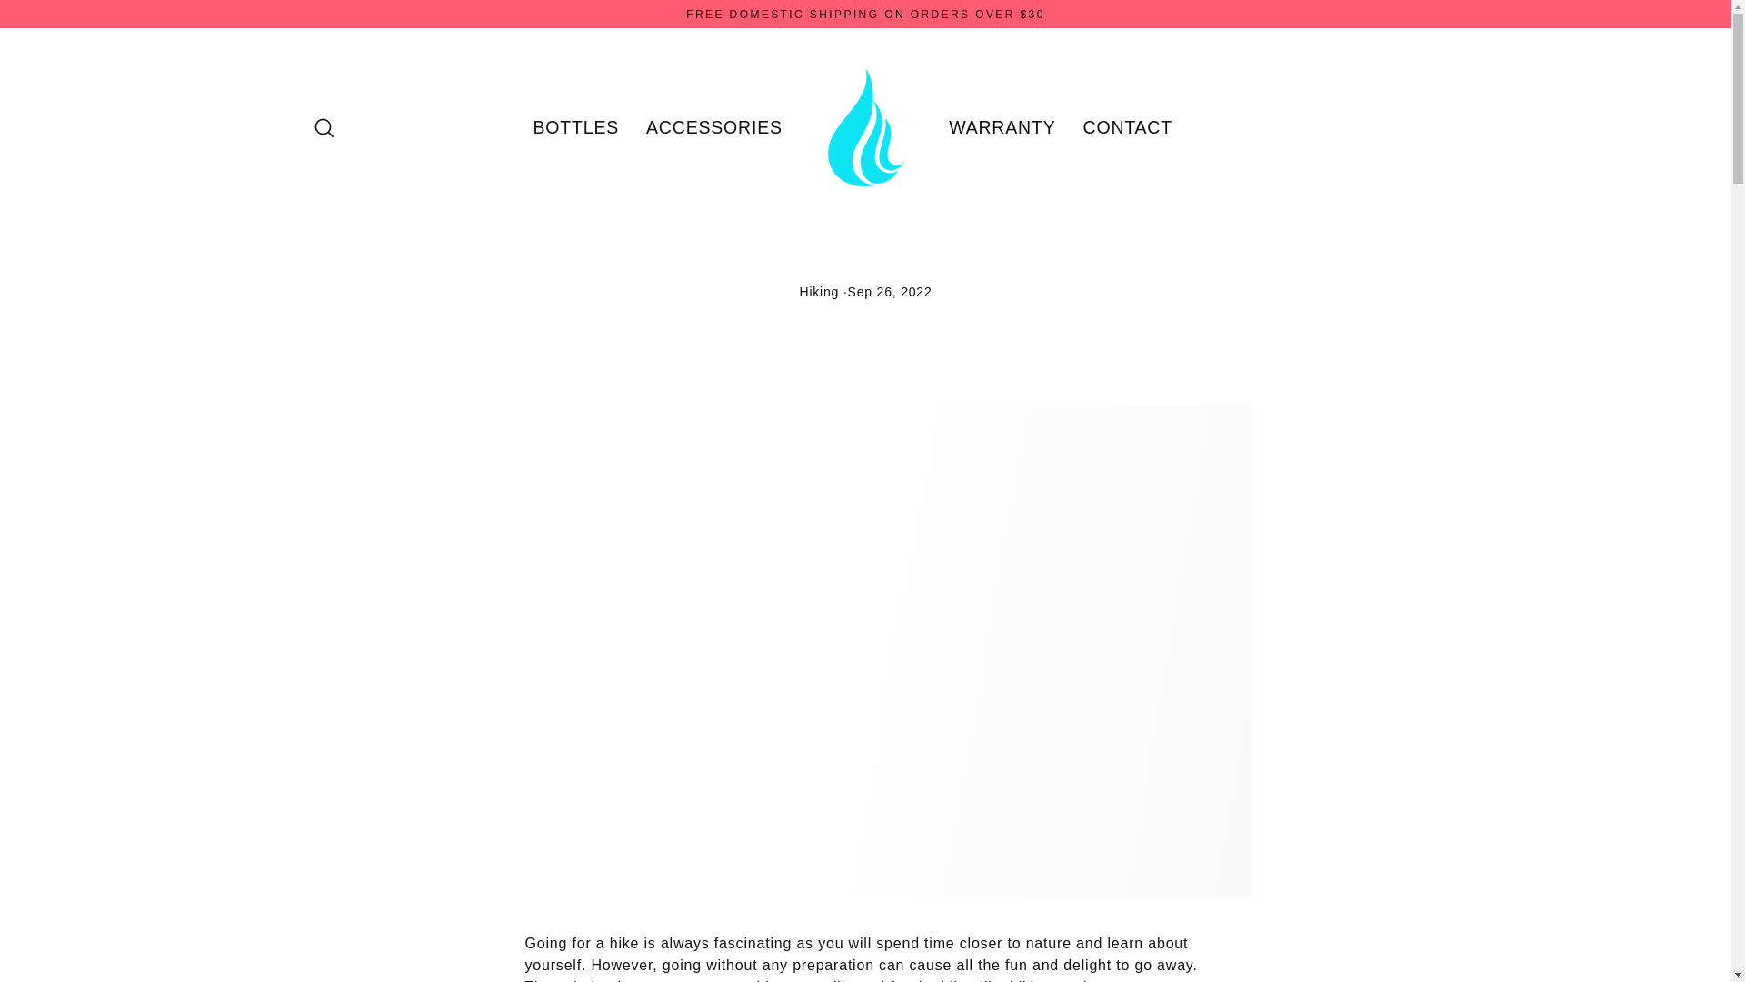 The image size is (1745, 982). Describe the element at coordinates (1127, 127) in the screenshot. I see `CONTACT` at that location.